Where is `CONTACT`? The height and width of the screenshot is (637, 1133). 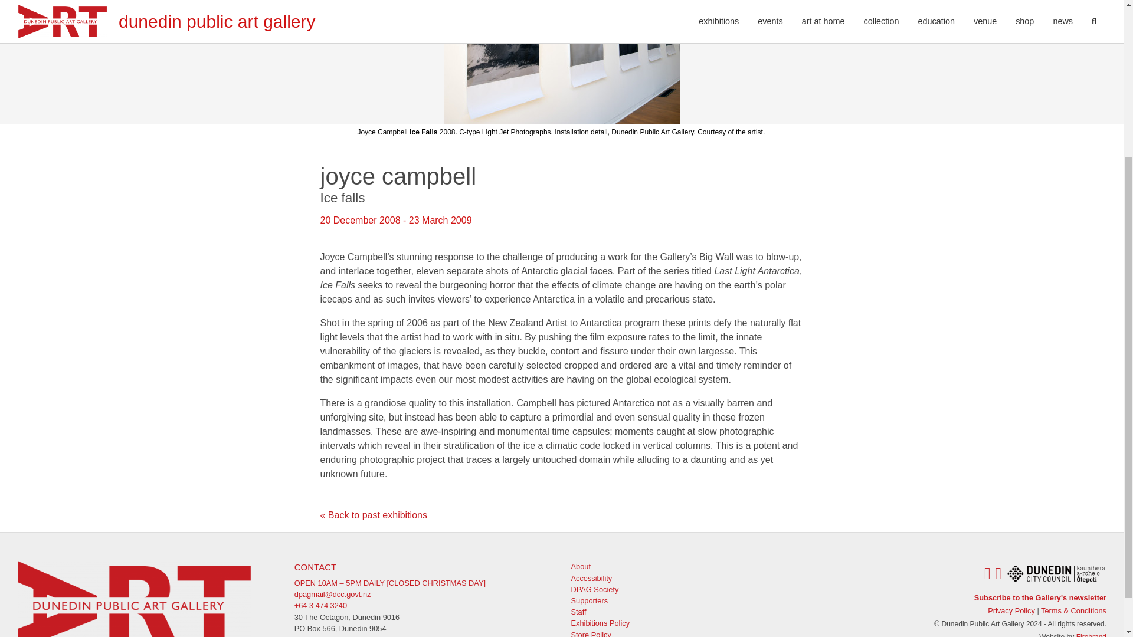 CONTACT is located at coordinates (315, 566).